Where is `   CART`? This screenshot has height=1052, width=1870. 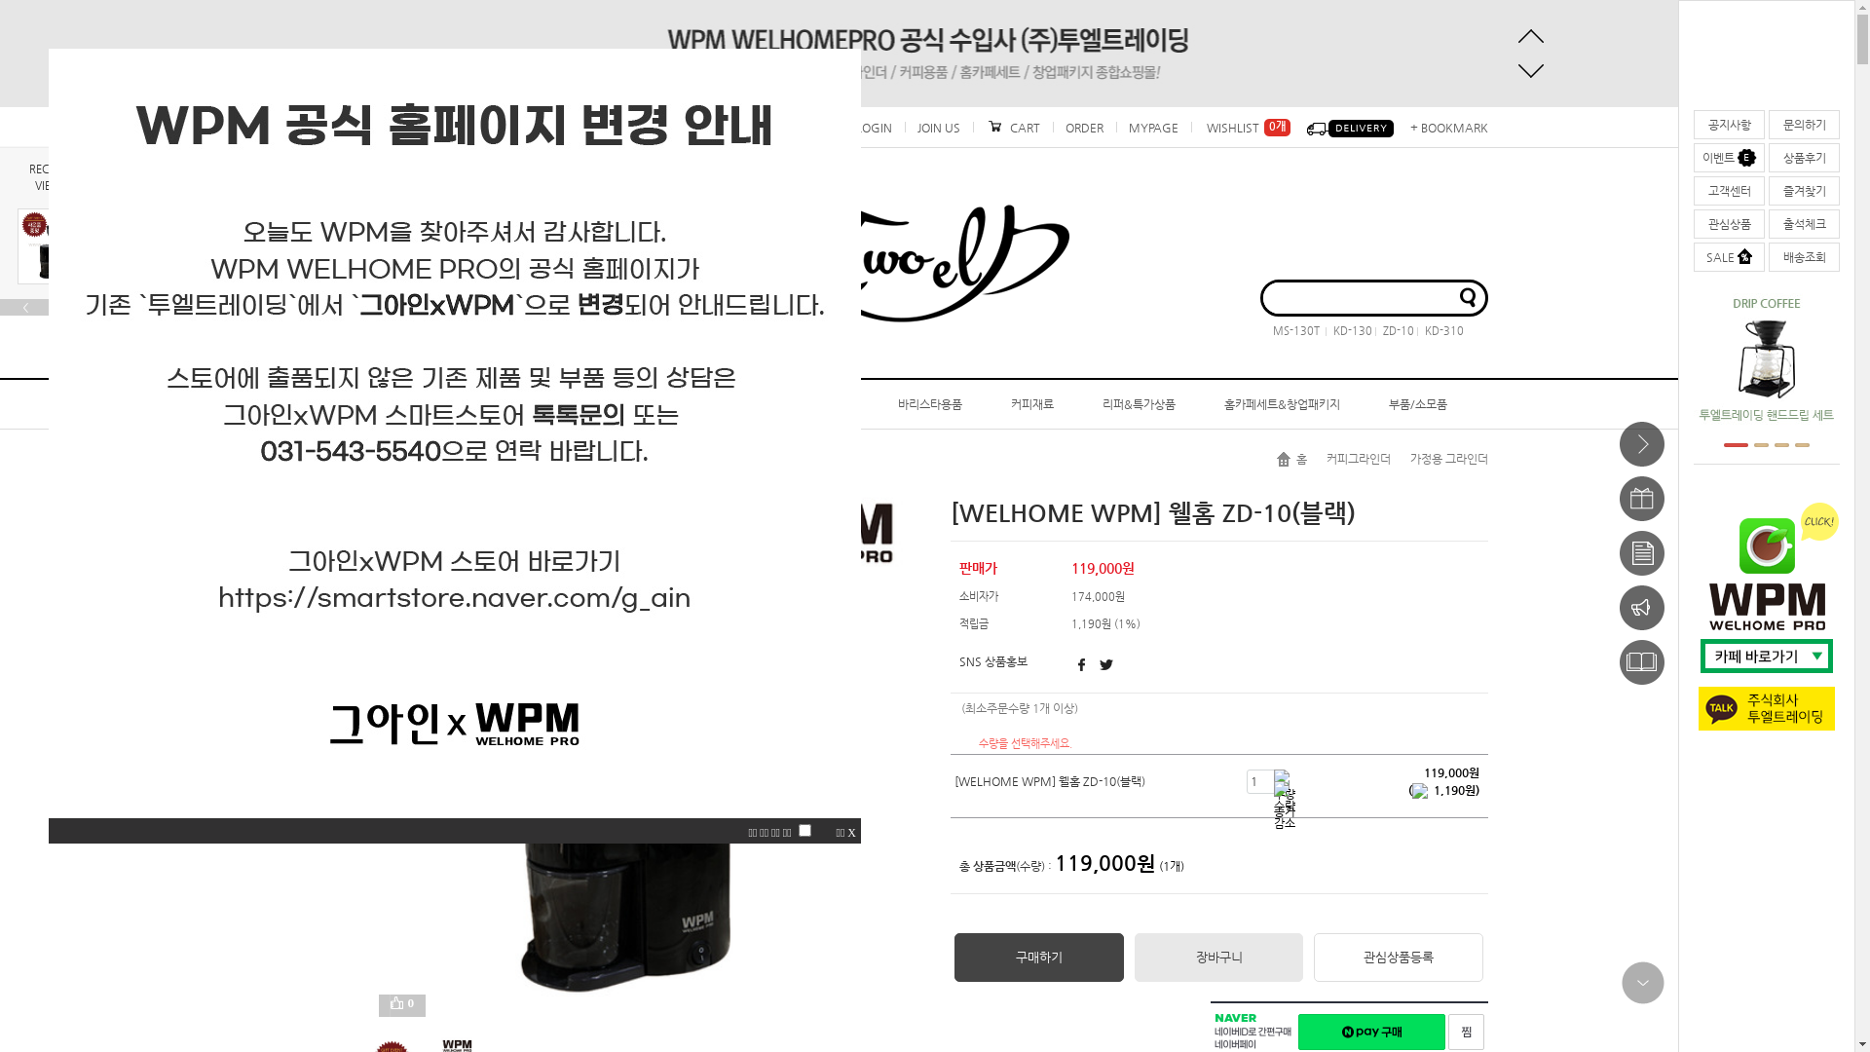    CART is located at coordinates (1012, 128).